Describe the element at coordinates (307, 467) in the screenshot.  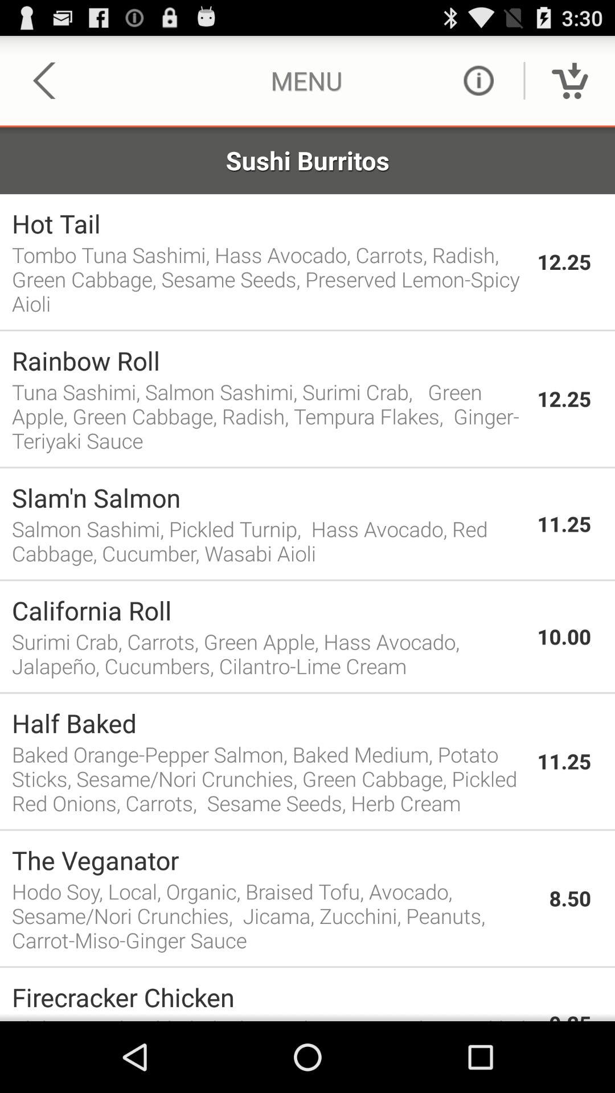
I see `turn on item below tuna sashimi salmon item` at that location.